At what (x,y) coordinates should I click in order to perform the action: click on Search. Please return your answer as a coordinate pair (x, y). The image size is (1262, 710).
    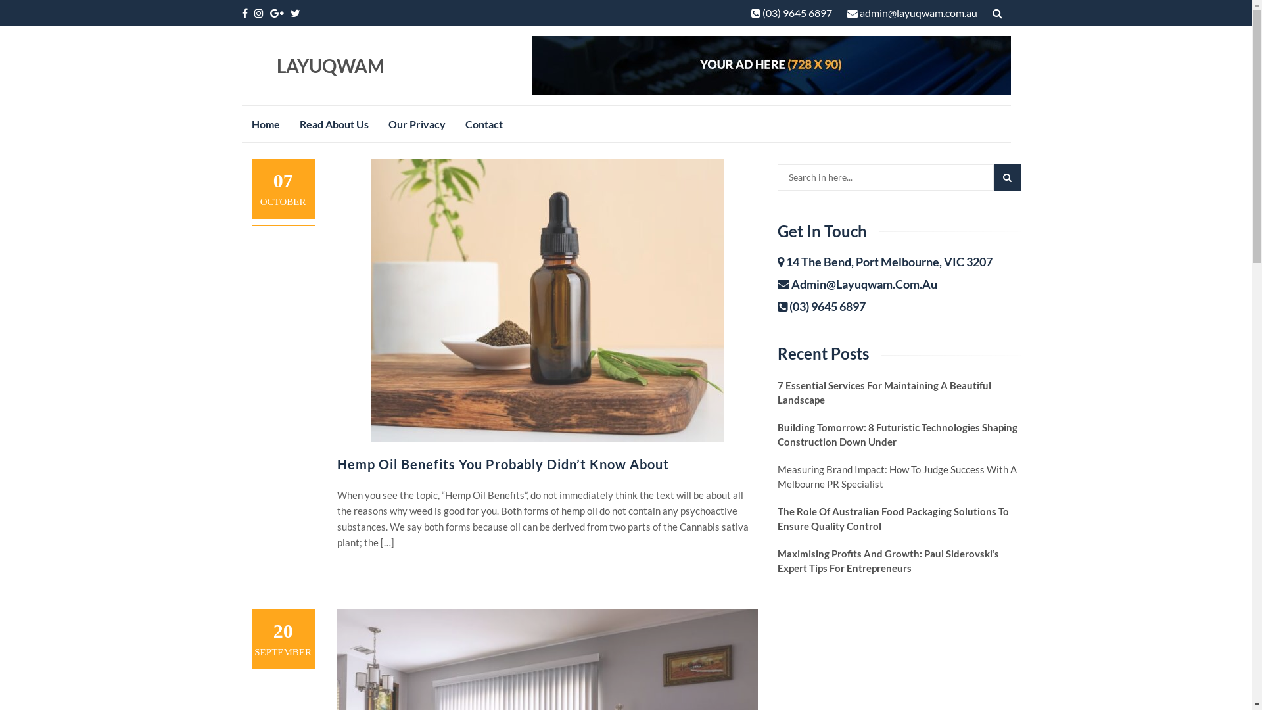
    Looking at the image, I should click on (1007, 177).